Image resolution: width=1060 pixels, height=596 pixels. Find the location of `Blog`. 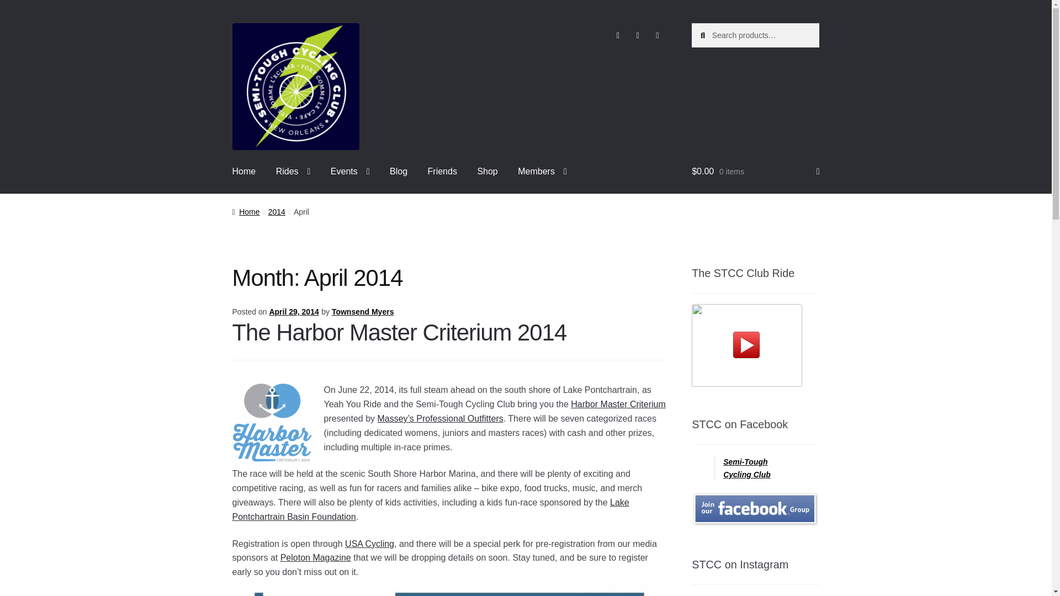

Blog is located at coordinates (399, 171).